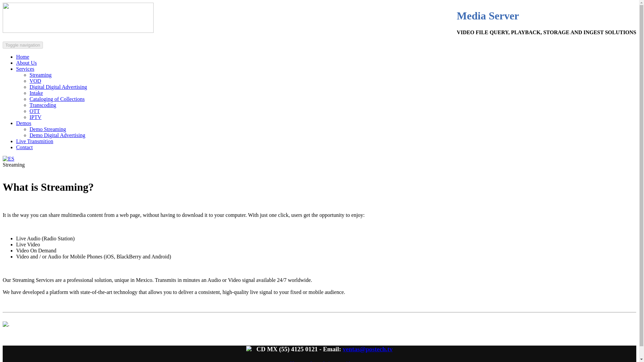 This screenshot has width=644, height=362. I want to click on Toggle navigation, so click(23, 45).